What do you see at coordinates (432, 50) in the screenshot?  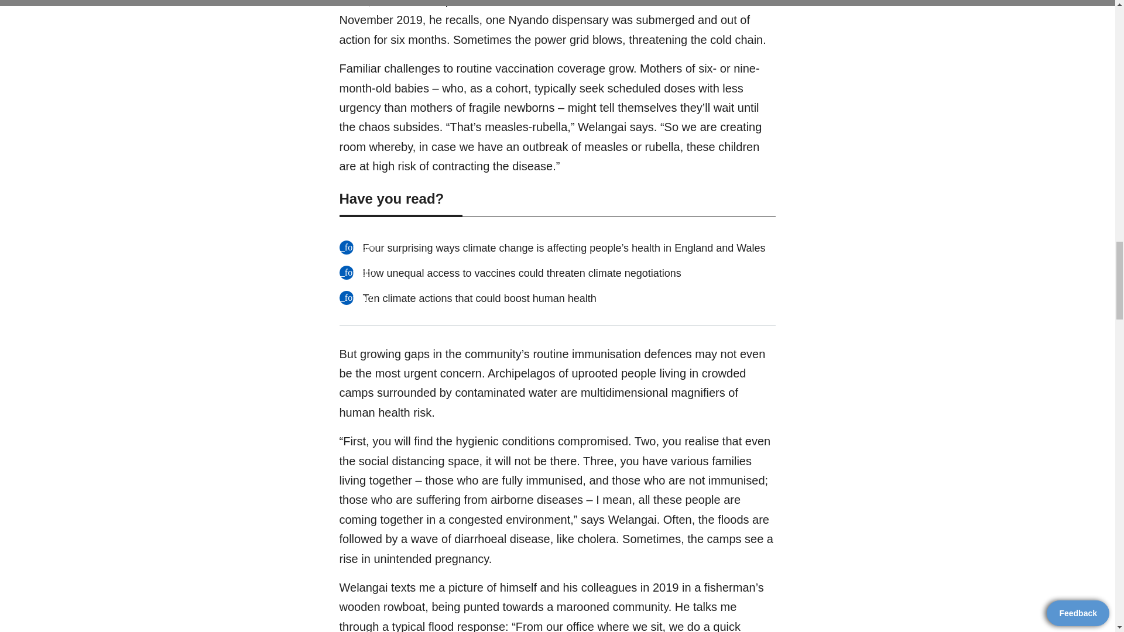 I see `understood by scientists` at bounding box center [432, 50].